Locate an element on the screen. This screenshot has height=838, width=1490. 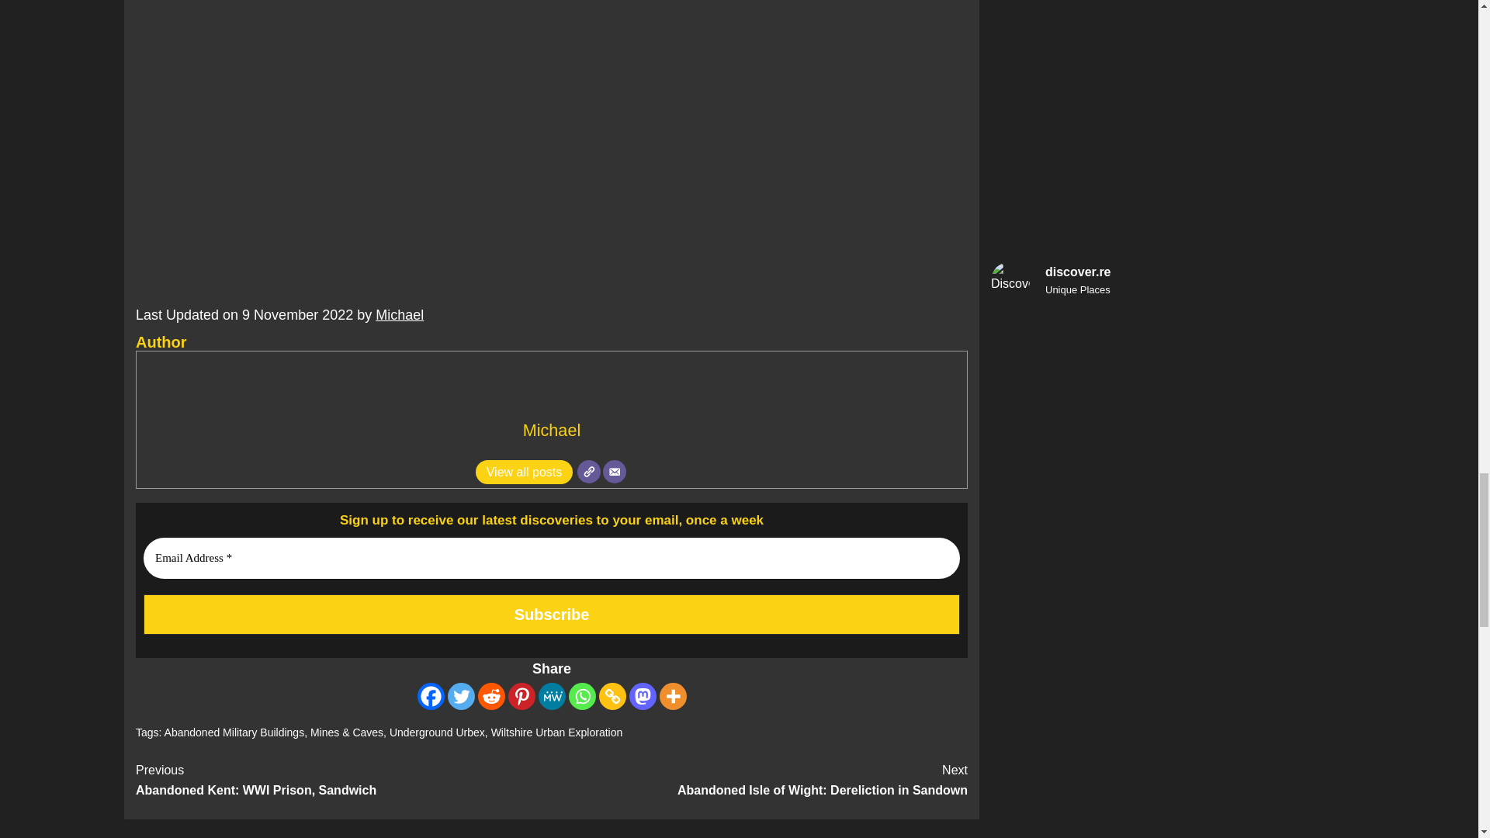
Subscribe is located at coordinates (551, 614).